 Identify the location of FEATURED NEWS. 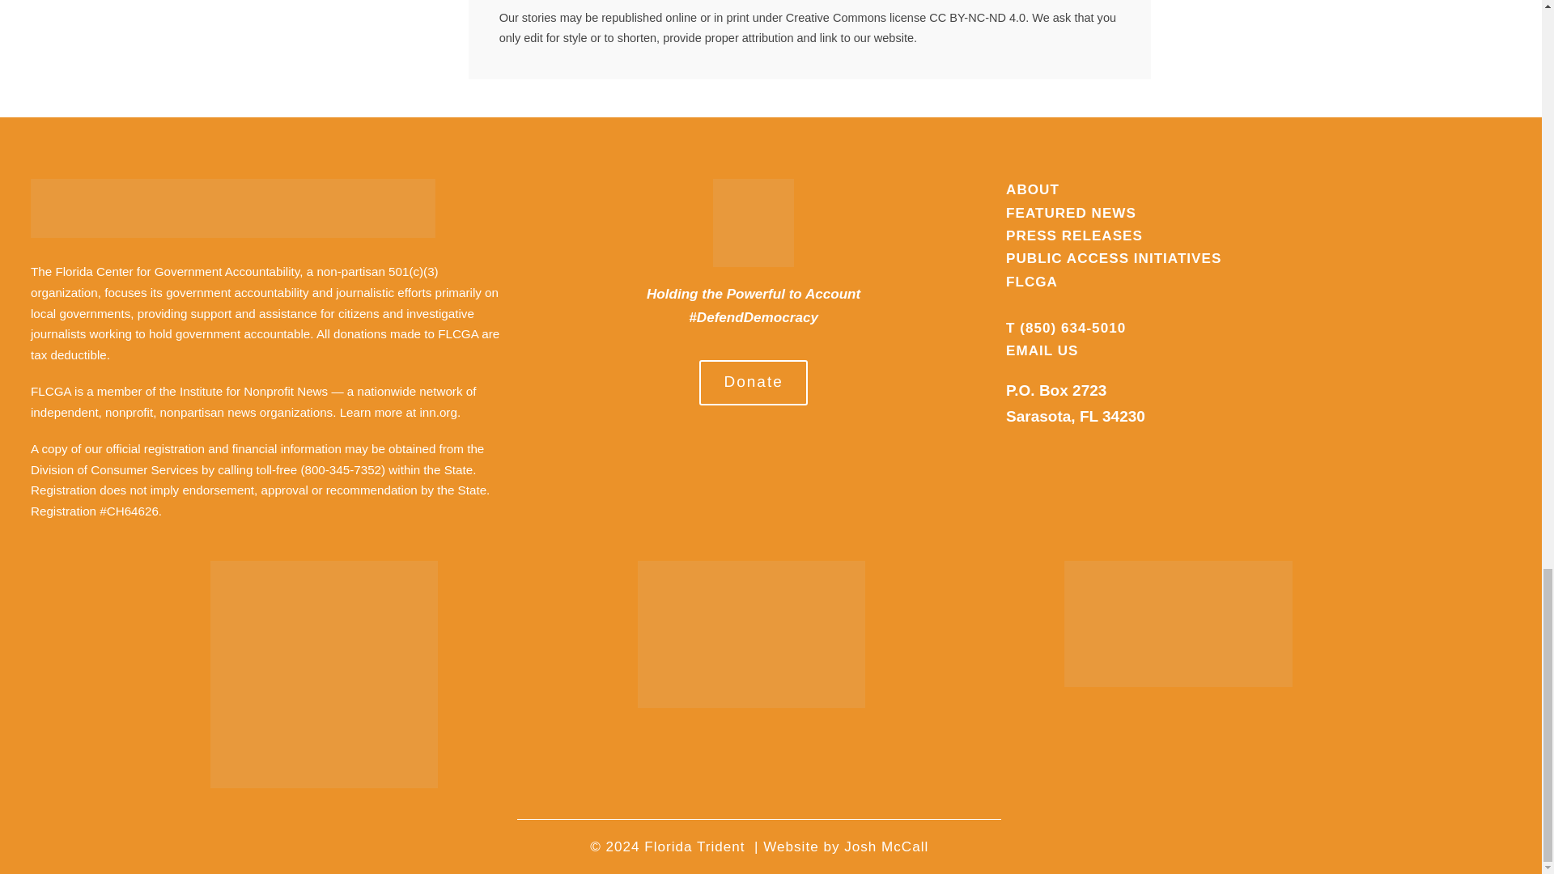
(1070, 213).